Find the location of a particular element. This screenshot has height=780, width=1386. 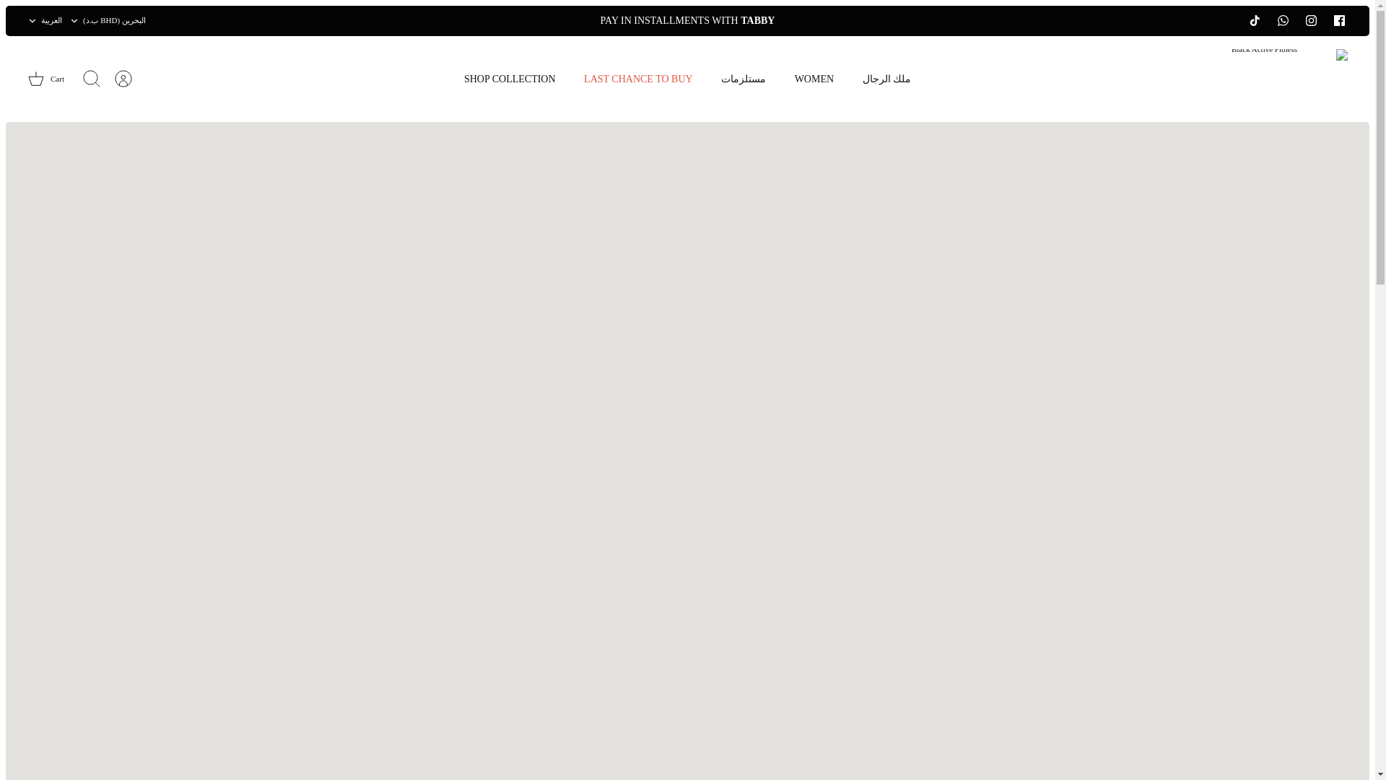

Facebook is located at coordinates (1338, 20).